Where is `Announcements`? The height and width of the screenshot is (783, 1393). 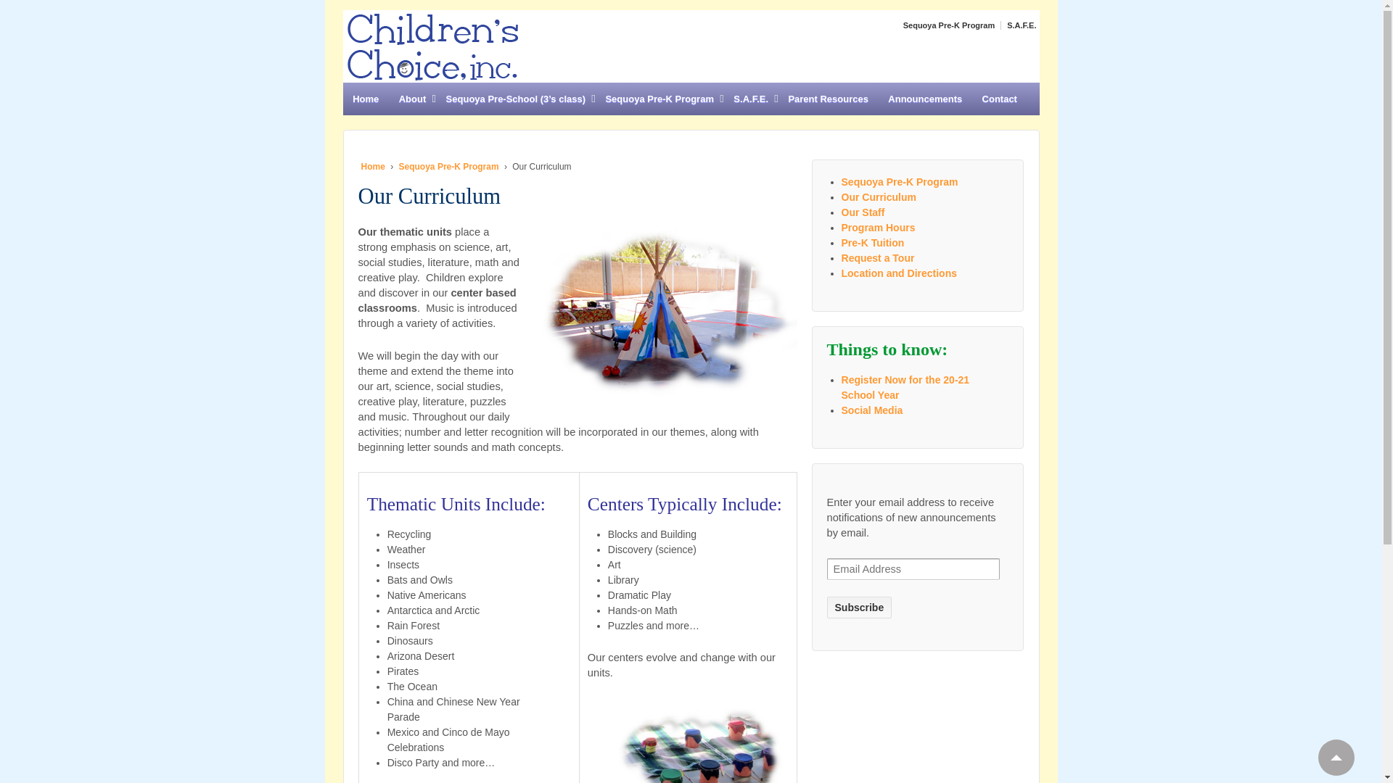
Announcements is located at coordinates (926, 99).